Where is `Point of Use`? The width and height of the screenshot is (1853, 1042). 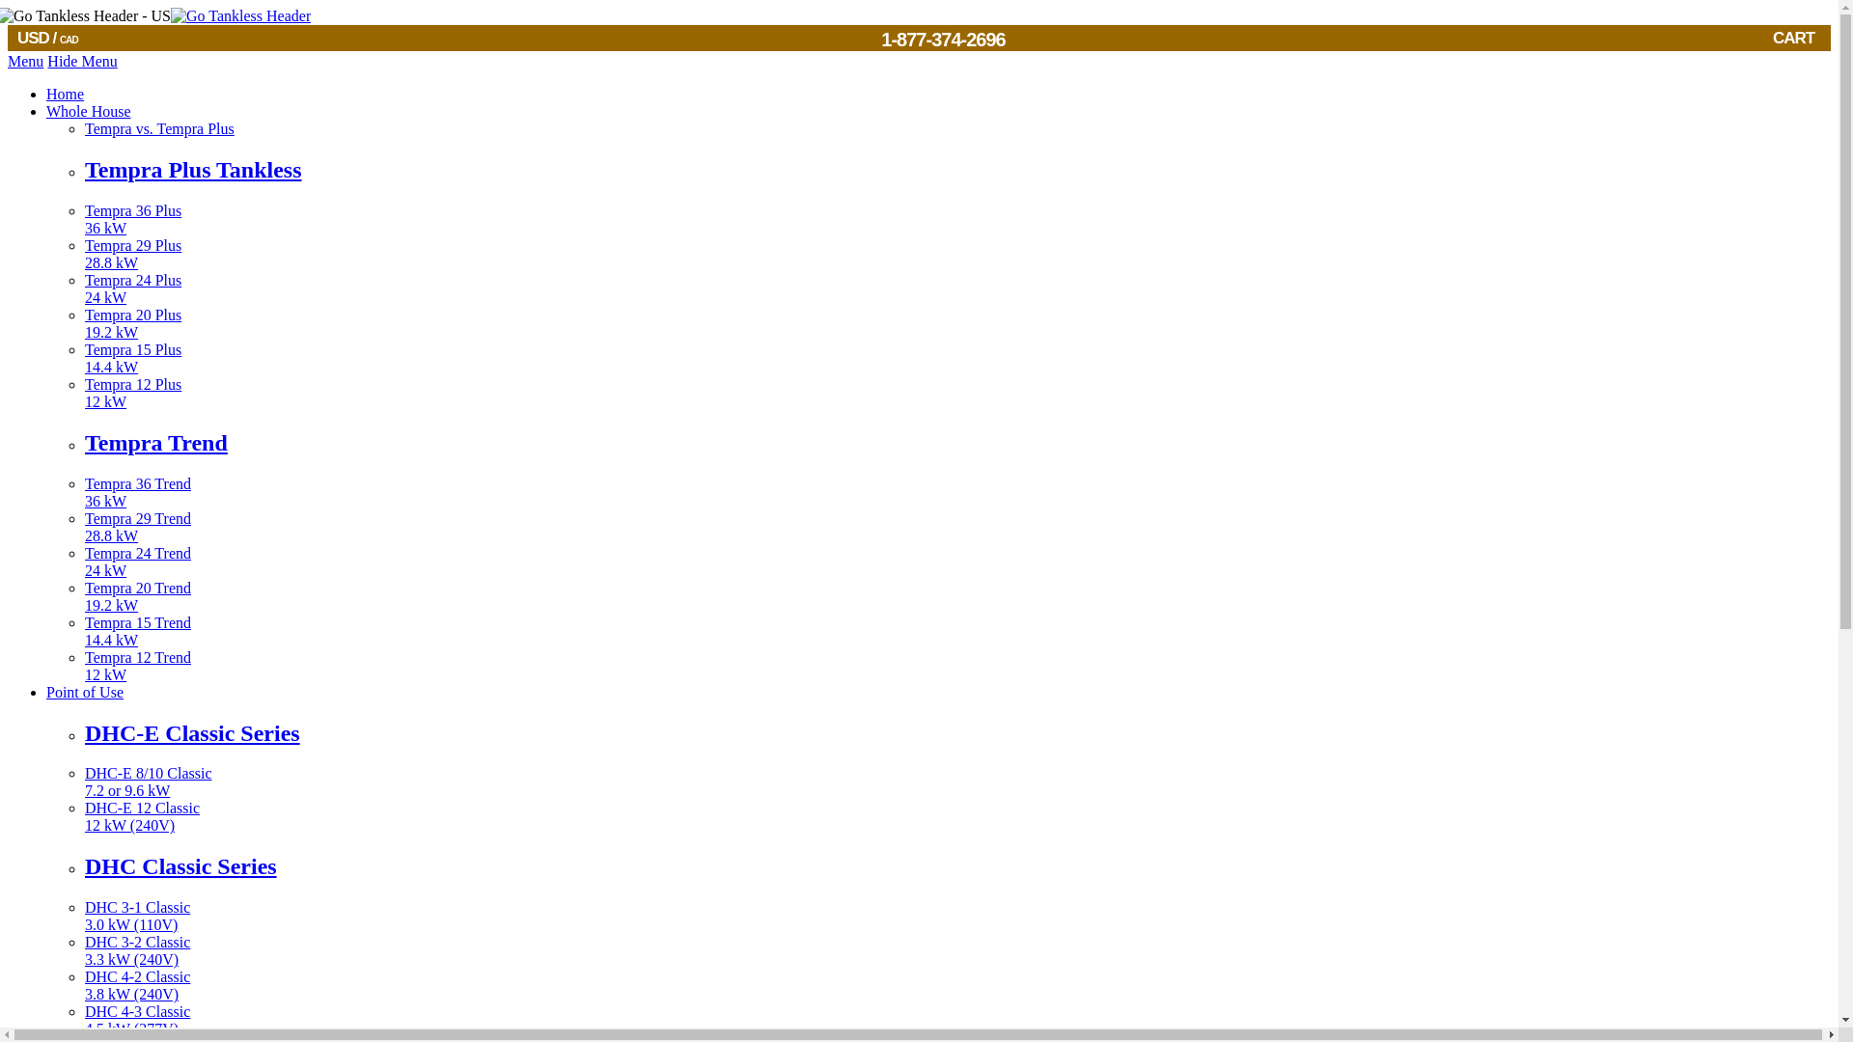 Point of Use is located at coordinates (957, 527).